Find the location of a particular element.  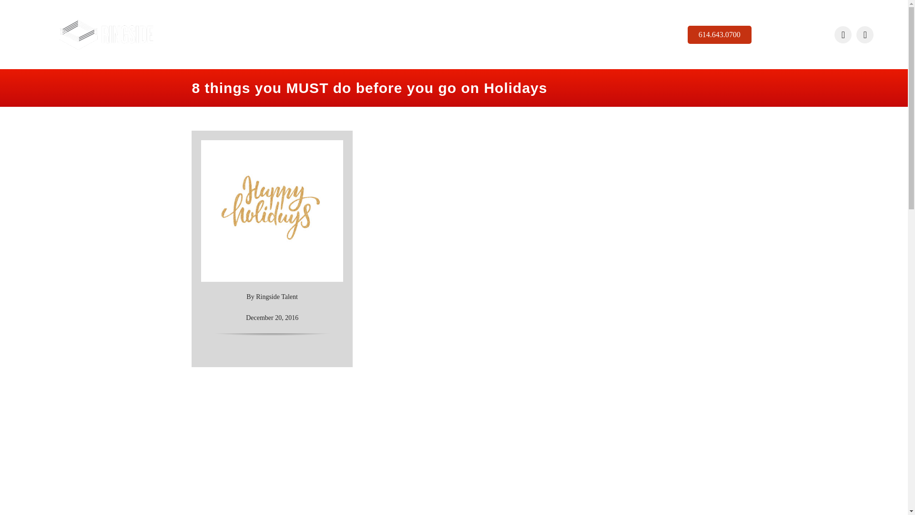

EXPERTISE is located at coordinates (428, 34).